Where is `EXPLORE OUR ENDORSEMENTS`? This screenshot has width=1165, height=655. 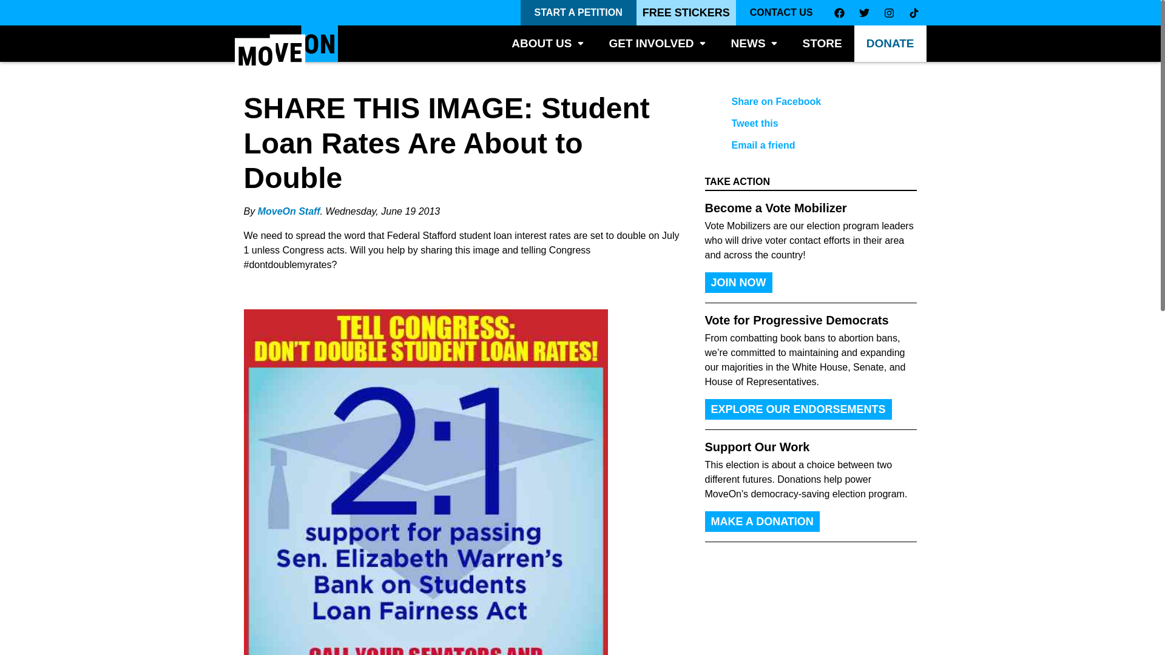 EXPLORE OUR ENDORSEMENTS is located at coordinates (799, 409).